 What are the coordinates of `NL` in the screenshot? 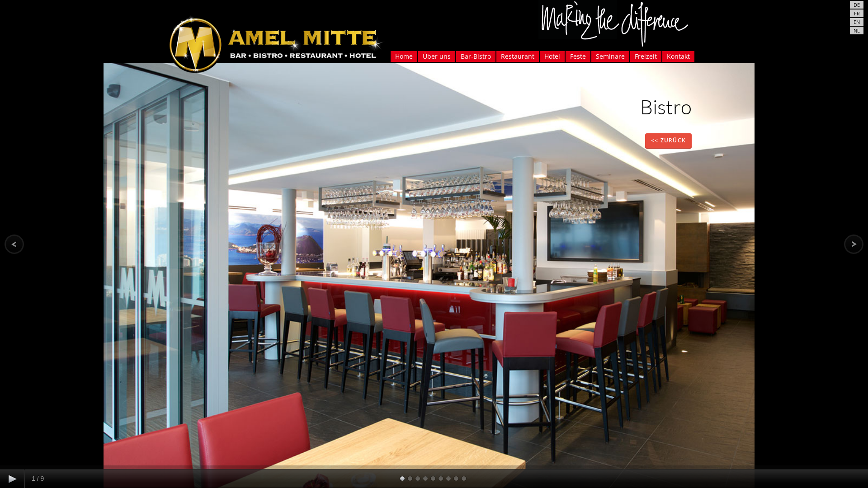 It's located at (857, 31).